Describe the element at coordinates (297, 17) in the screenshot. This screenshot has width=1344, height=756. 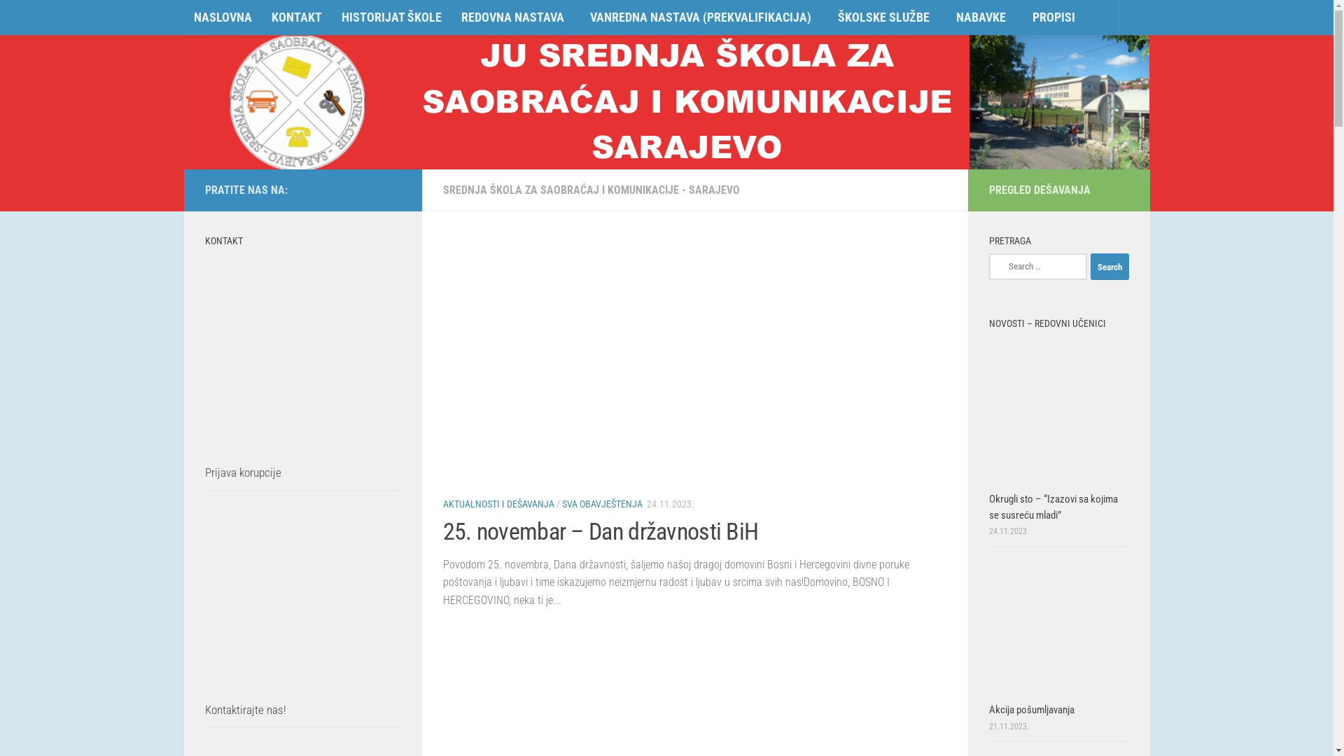
I see `KONTAKT` at that location.